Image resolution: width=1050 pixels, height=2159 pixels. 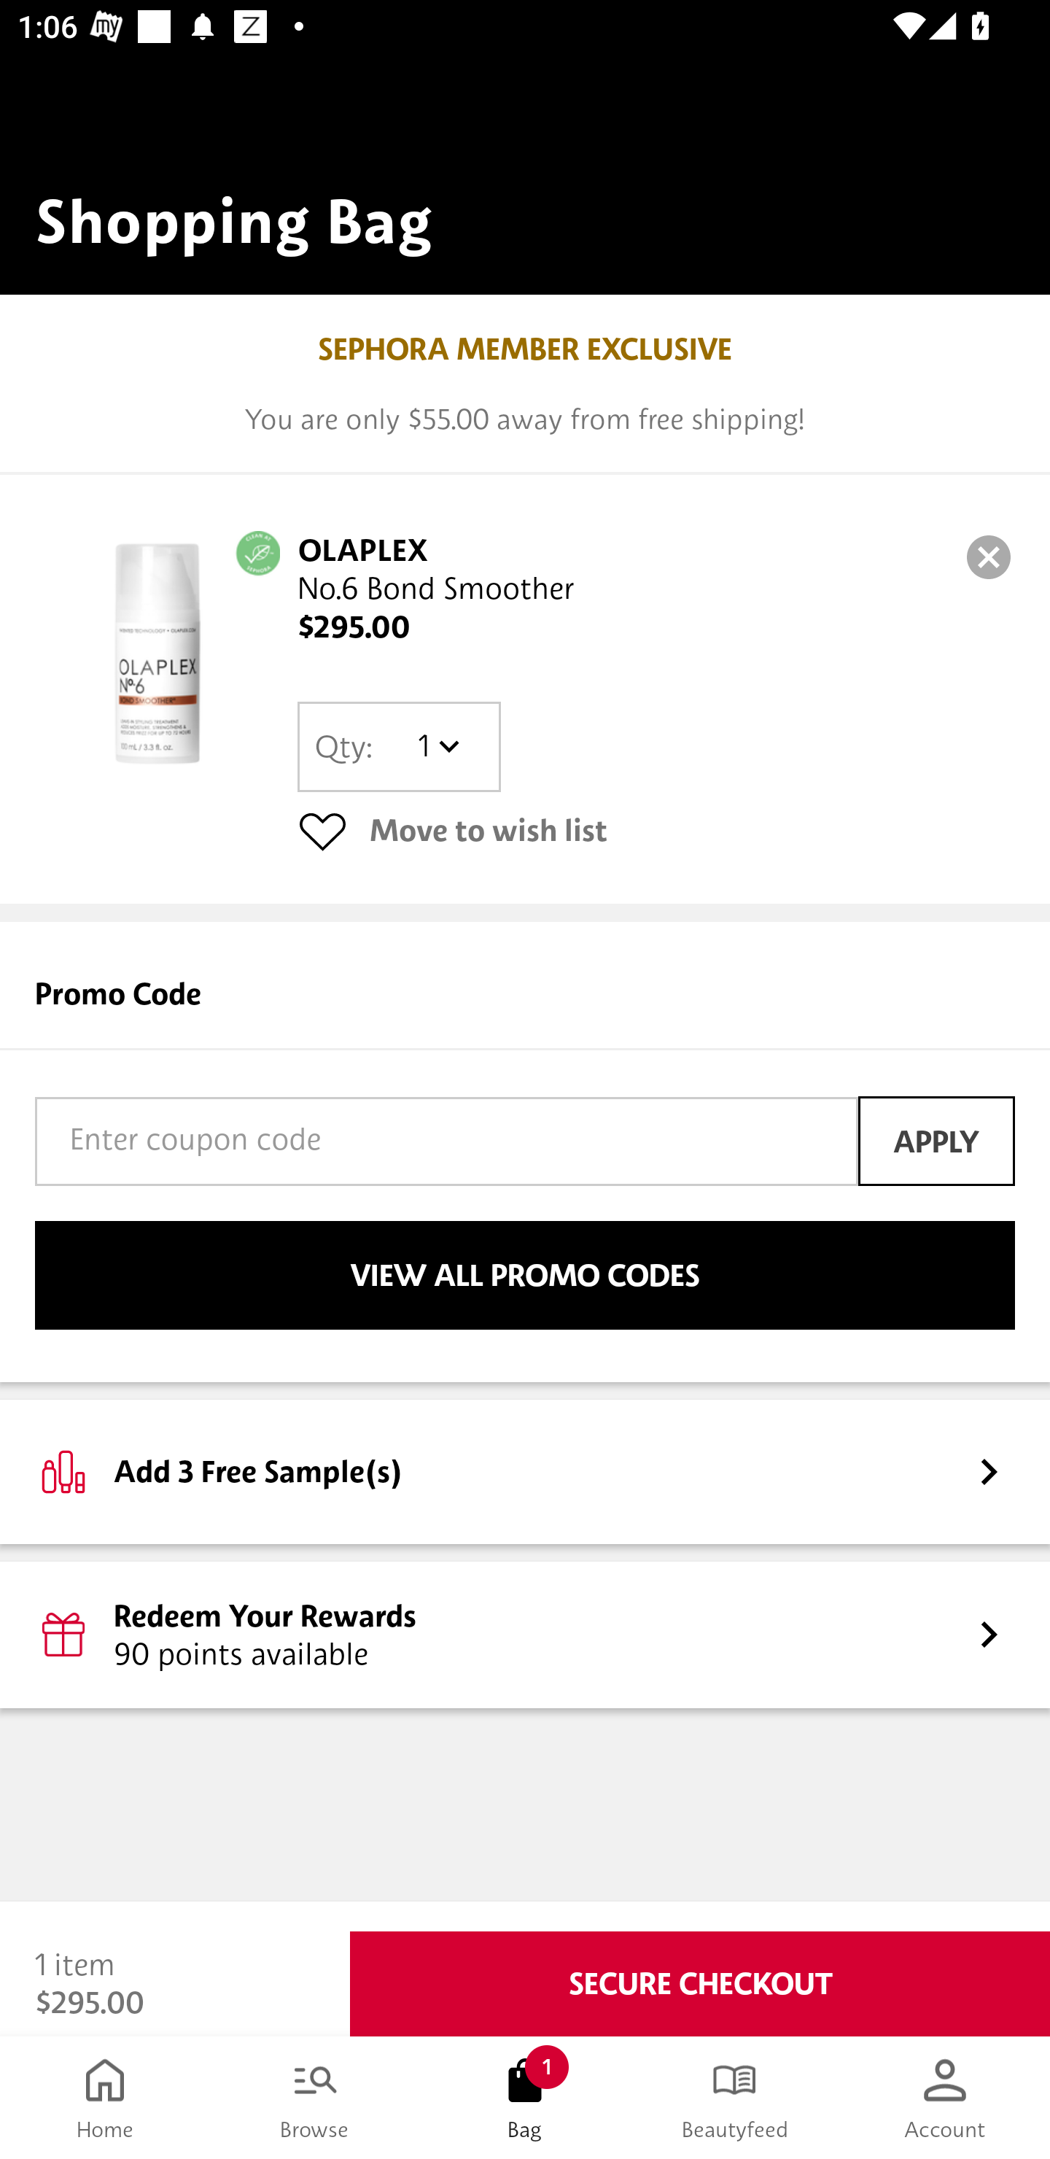 What do you see at coordinates (735, 2098) in the screenshot?
I see `Beautyfeed` at bounding box center [735, 2098].